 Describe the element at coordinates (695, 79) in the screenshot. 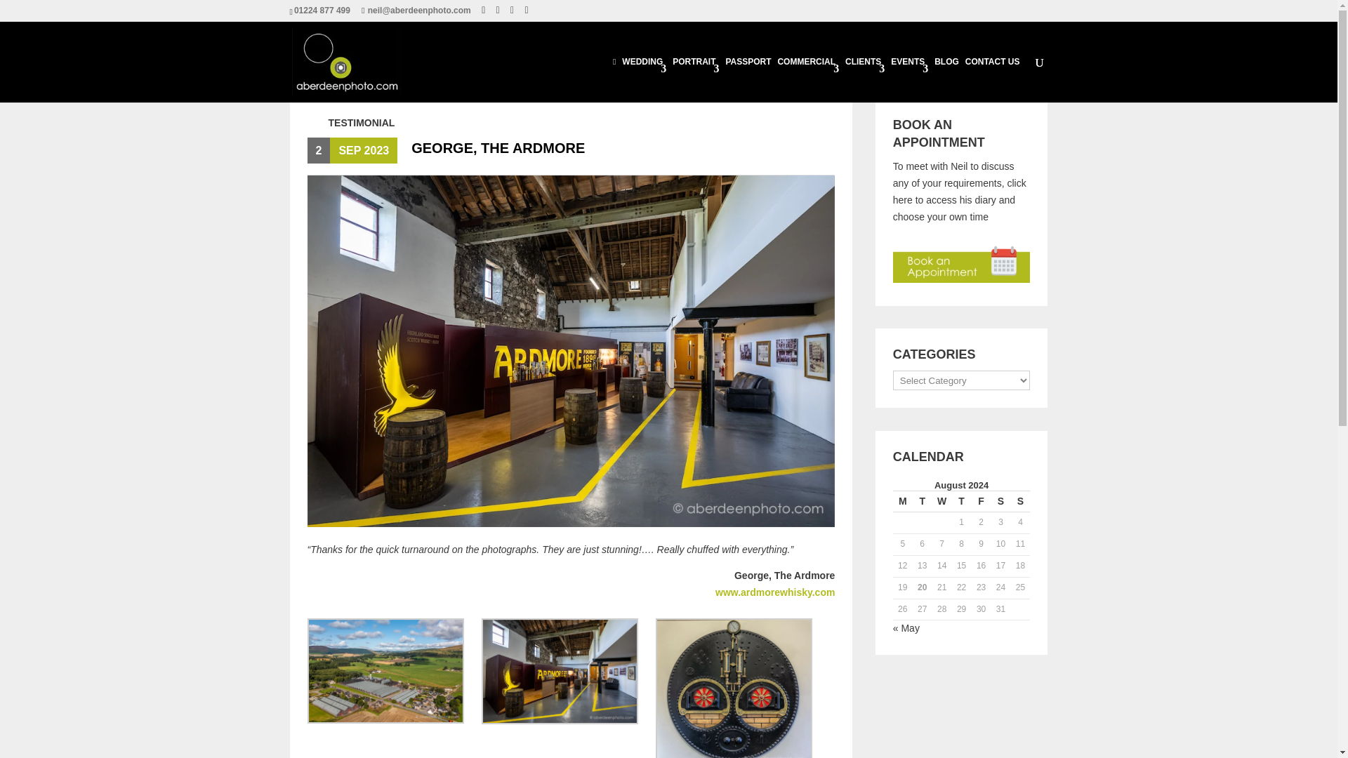

I see `PORTRAIT` at that location.